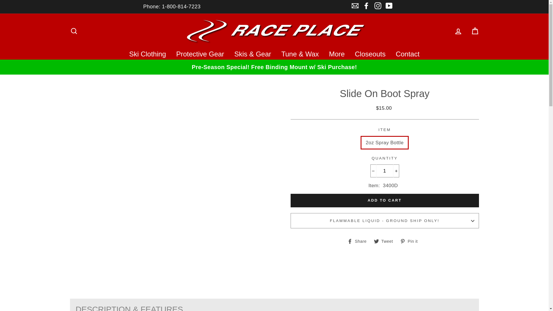 The image size is (553, 311). Describe the element at coordinates (385, 241) in the screenshot. I see `Tweet on Twitter` at that location.